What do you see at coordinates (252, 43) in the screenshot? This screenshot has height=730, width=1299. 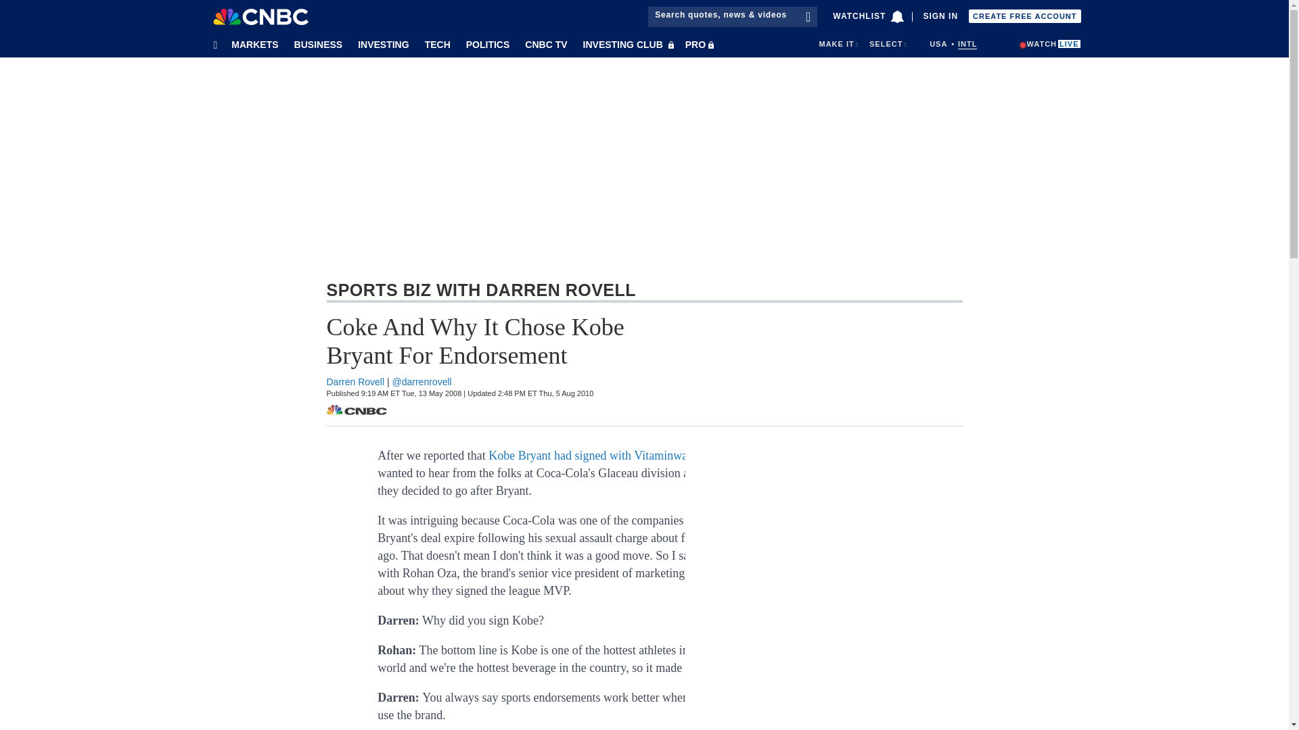 I see `MARKETS` at bounding box center [252, 43].